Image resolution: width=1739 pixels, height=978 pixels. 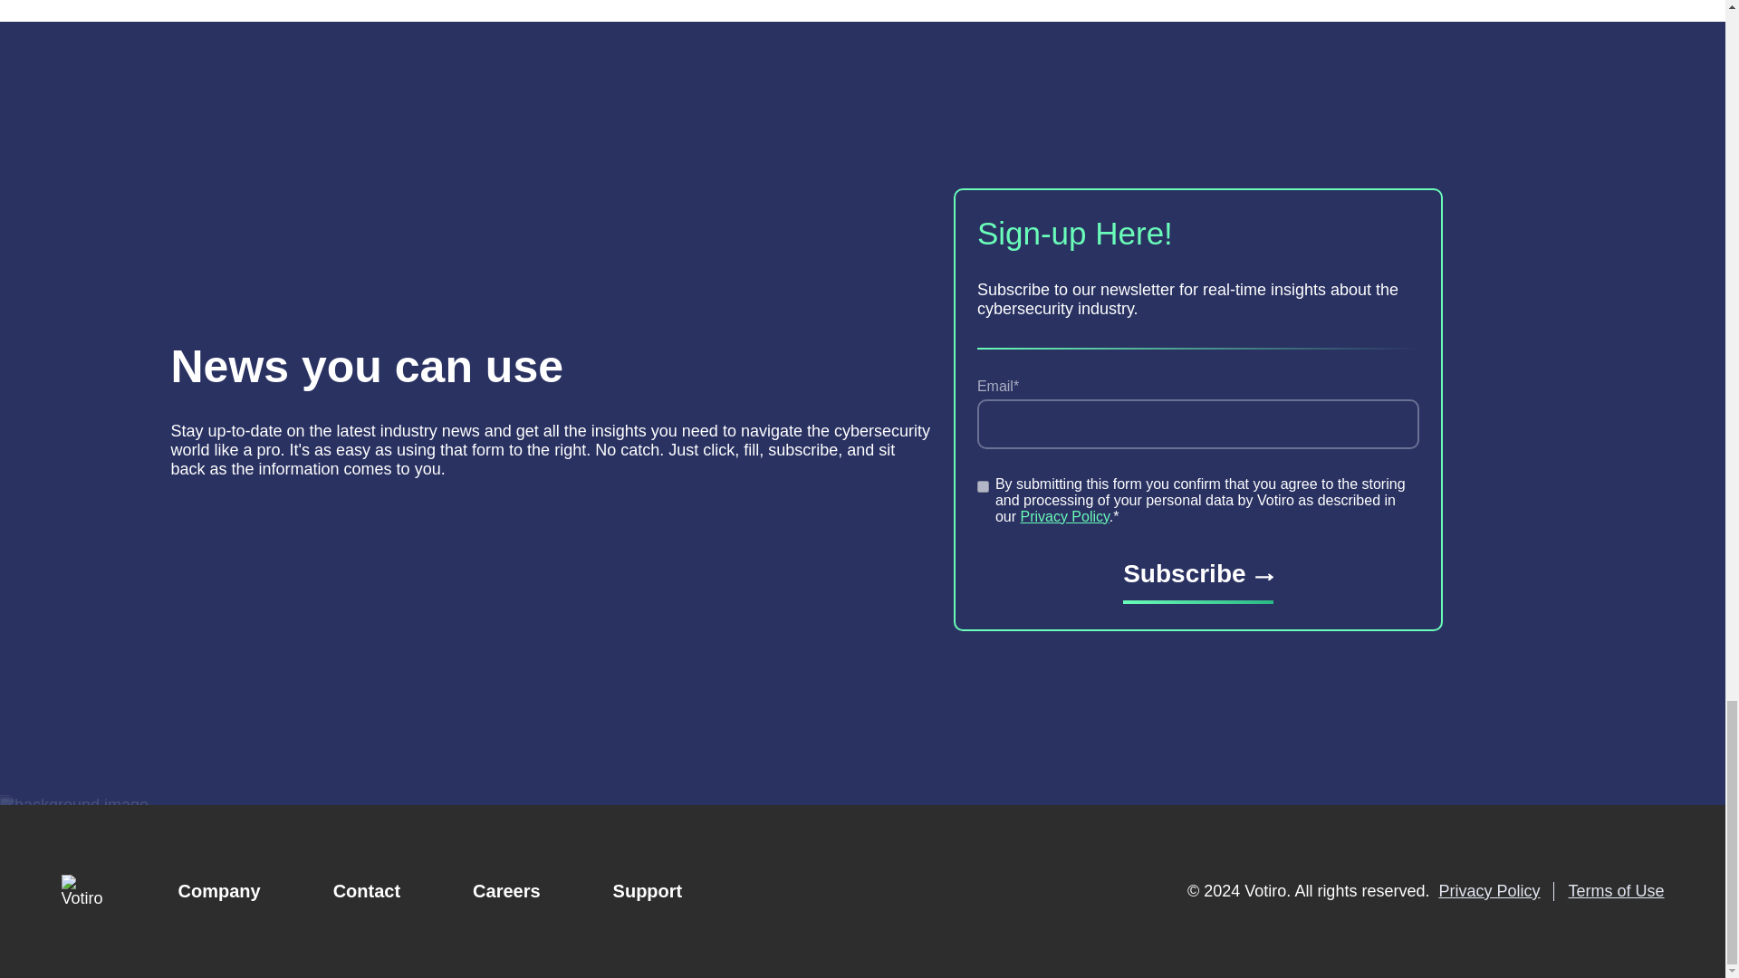 What do you see at coordinates (984, 487) in the screenshot?
I see `true` at bounding box center [984, 487].